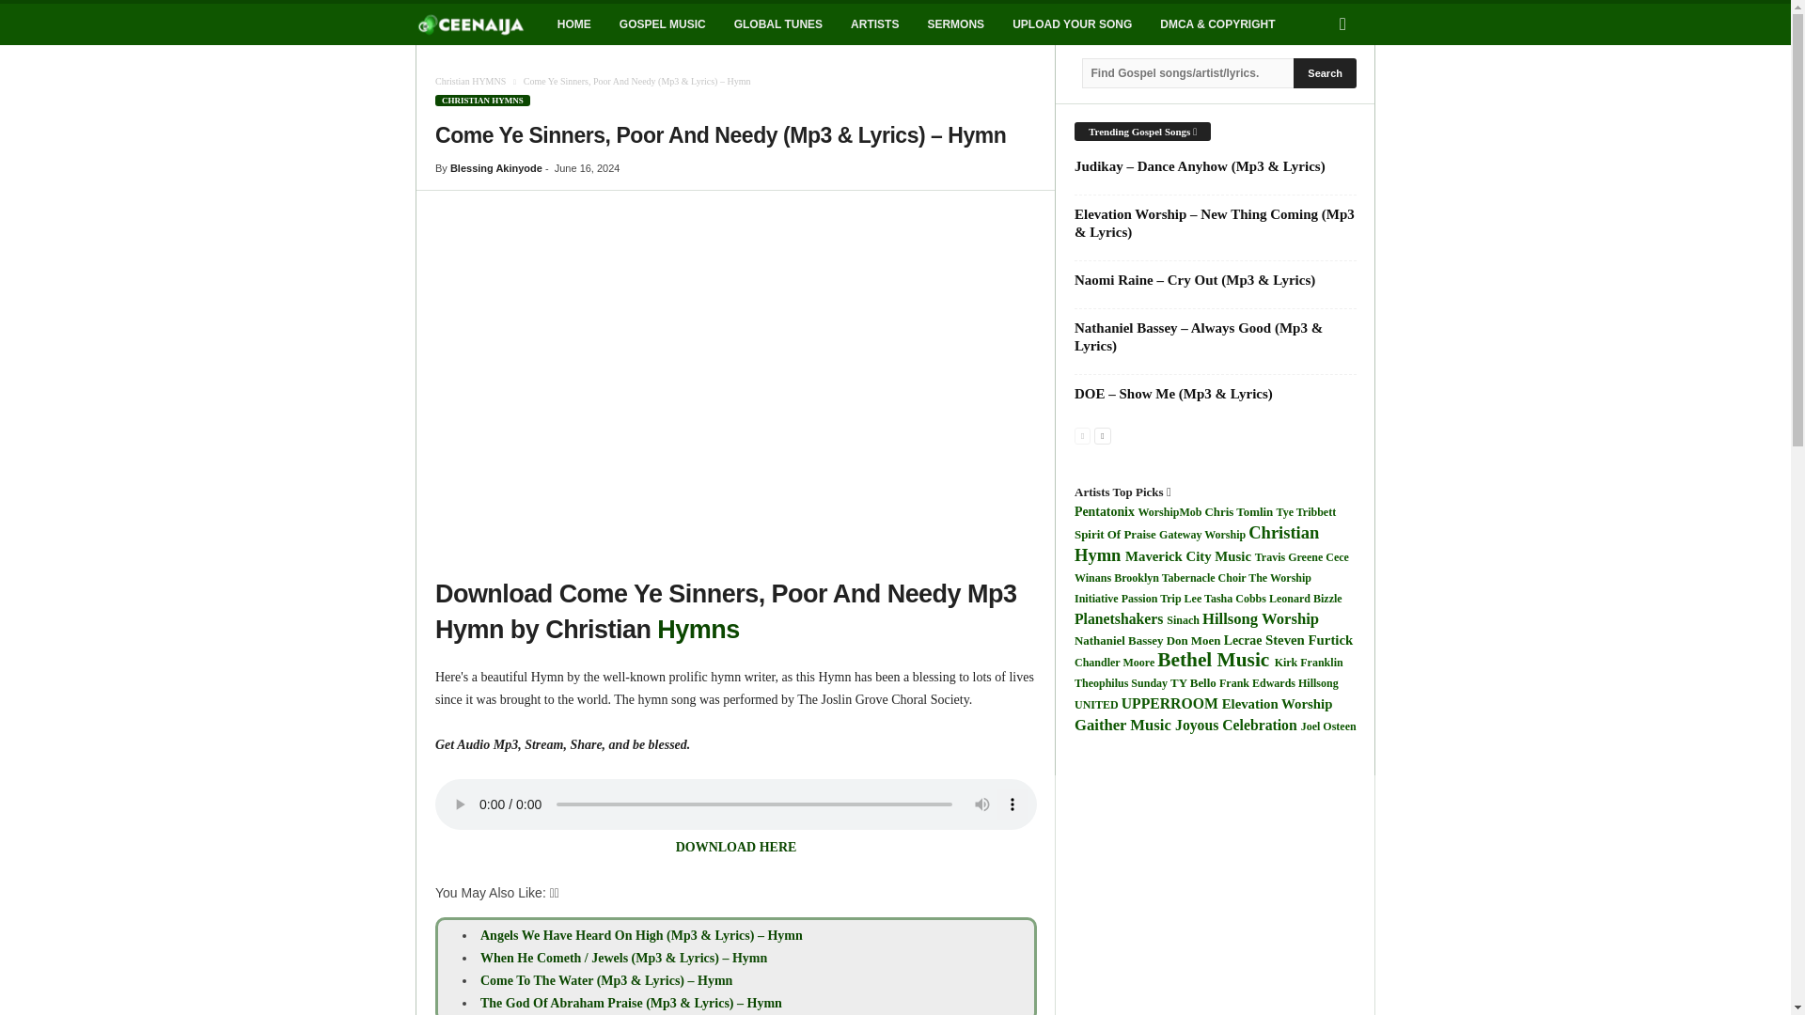 This screenshot has width=1805, height=1015. I want to click on CeeNaija, so click(479, 24).